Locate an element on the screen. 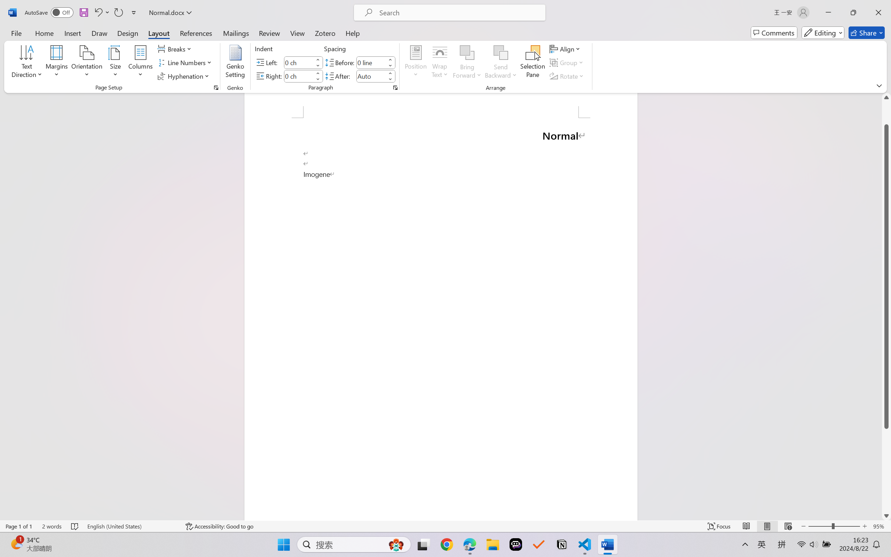  Genko Setting... is located at coordinates (236, 63).